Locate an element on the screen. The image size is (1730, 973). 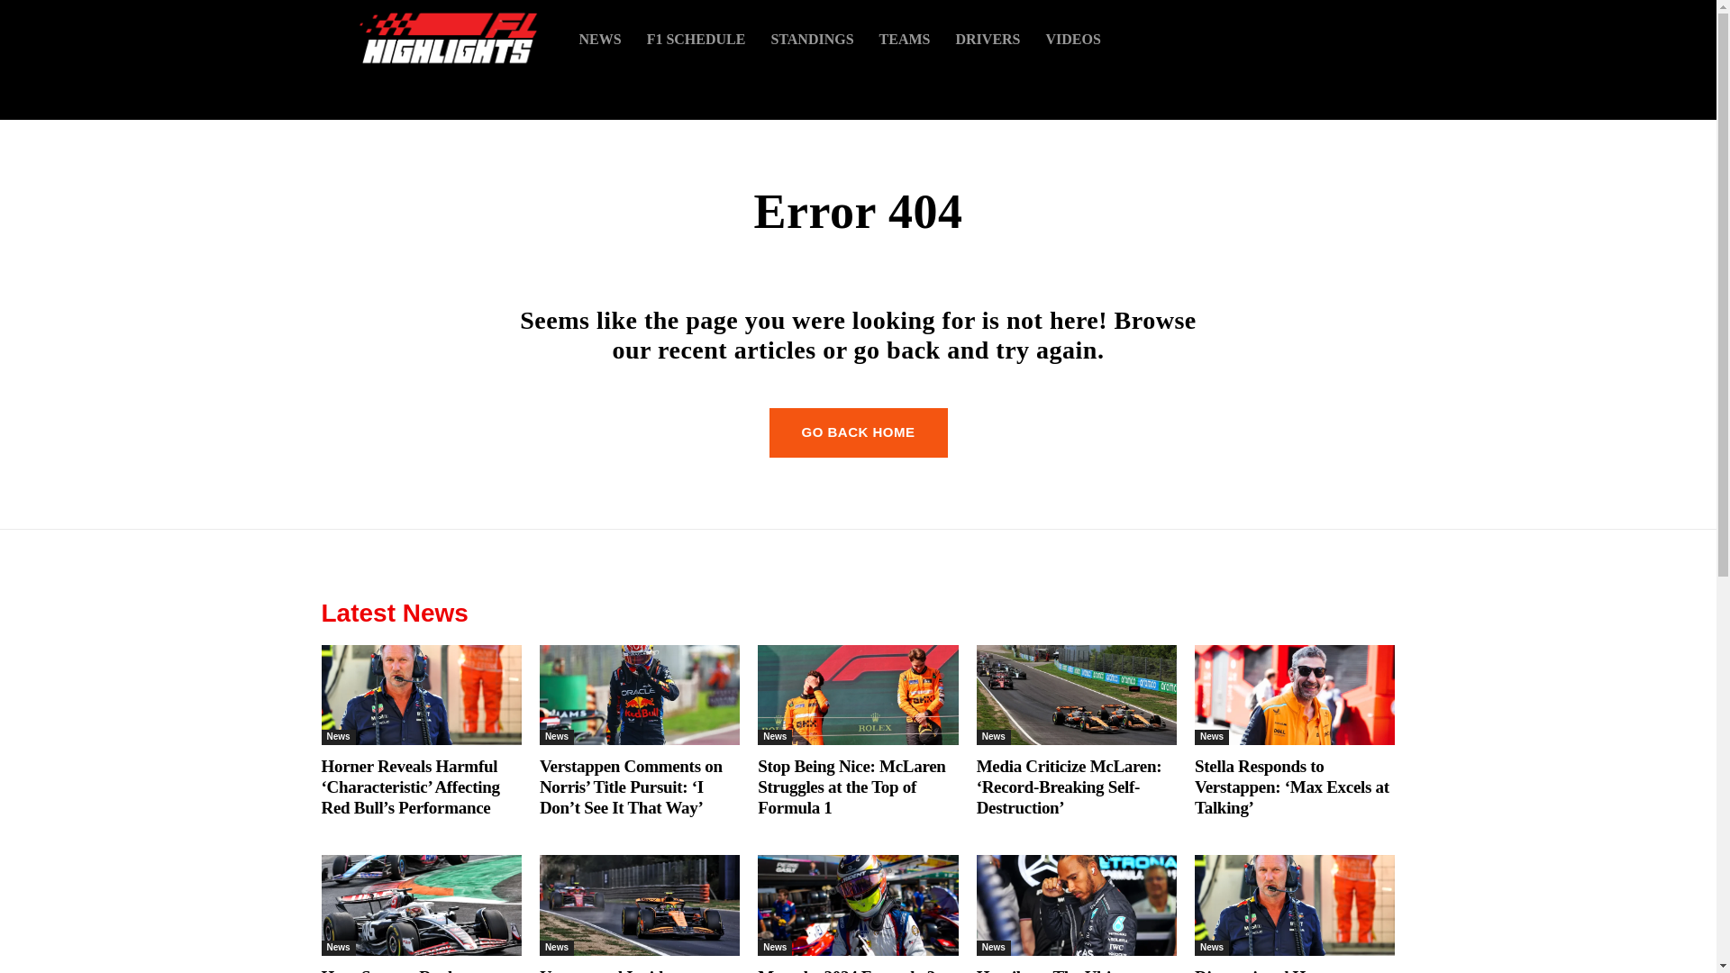
News is located at coordinates (1211, 737).